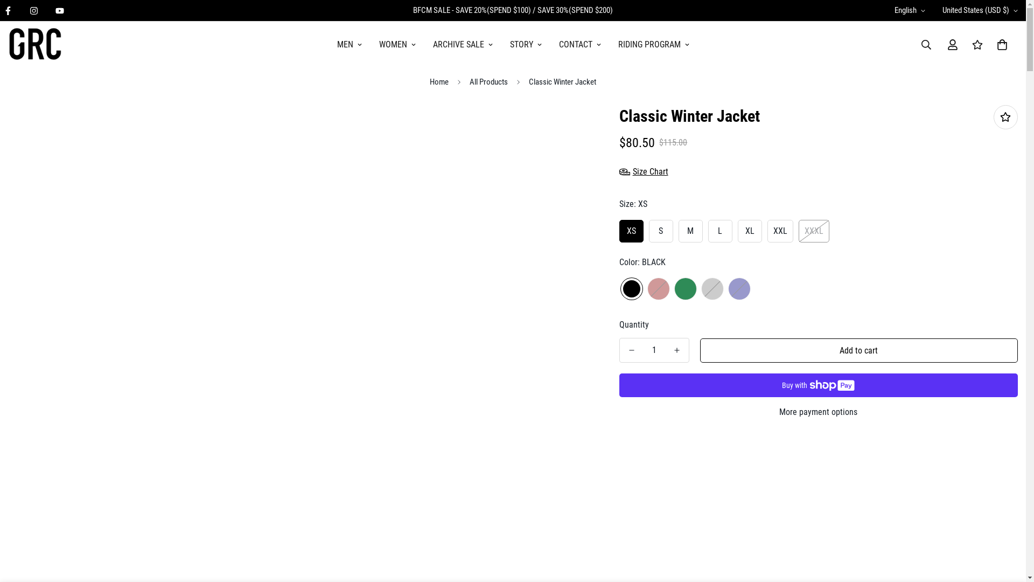 The image size is (1034, 582). Describe the element at coordinates (439, 82) in the screenshot. I see `Home` at that location.